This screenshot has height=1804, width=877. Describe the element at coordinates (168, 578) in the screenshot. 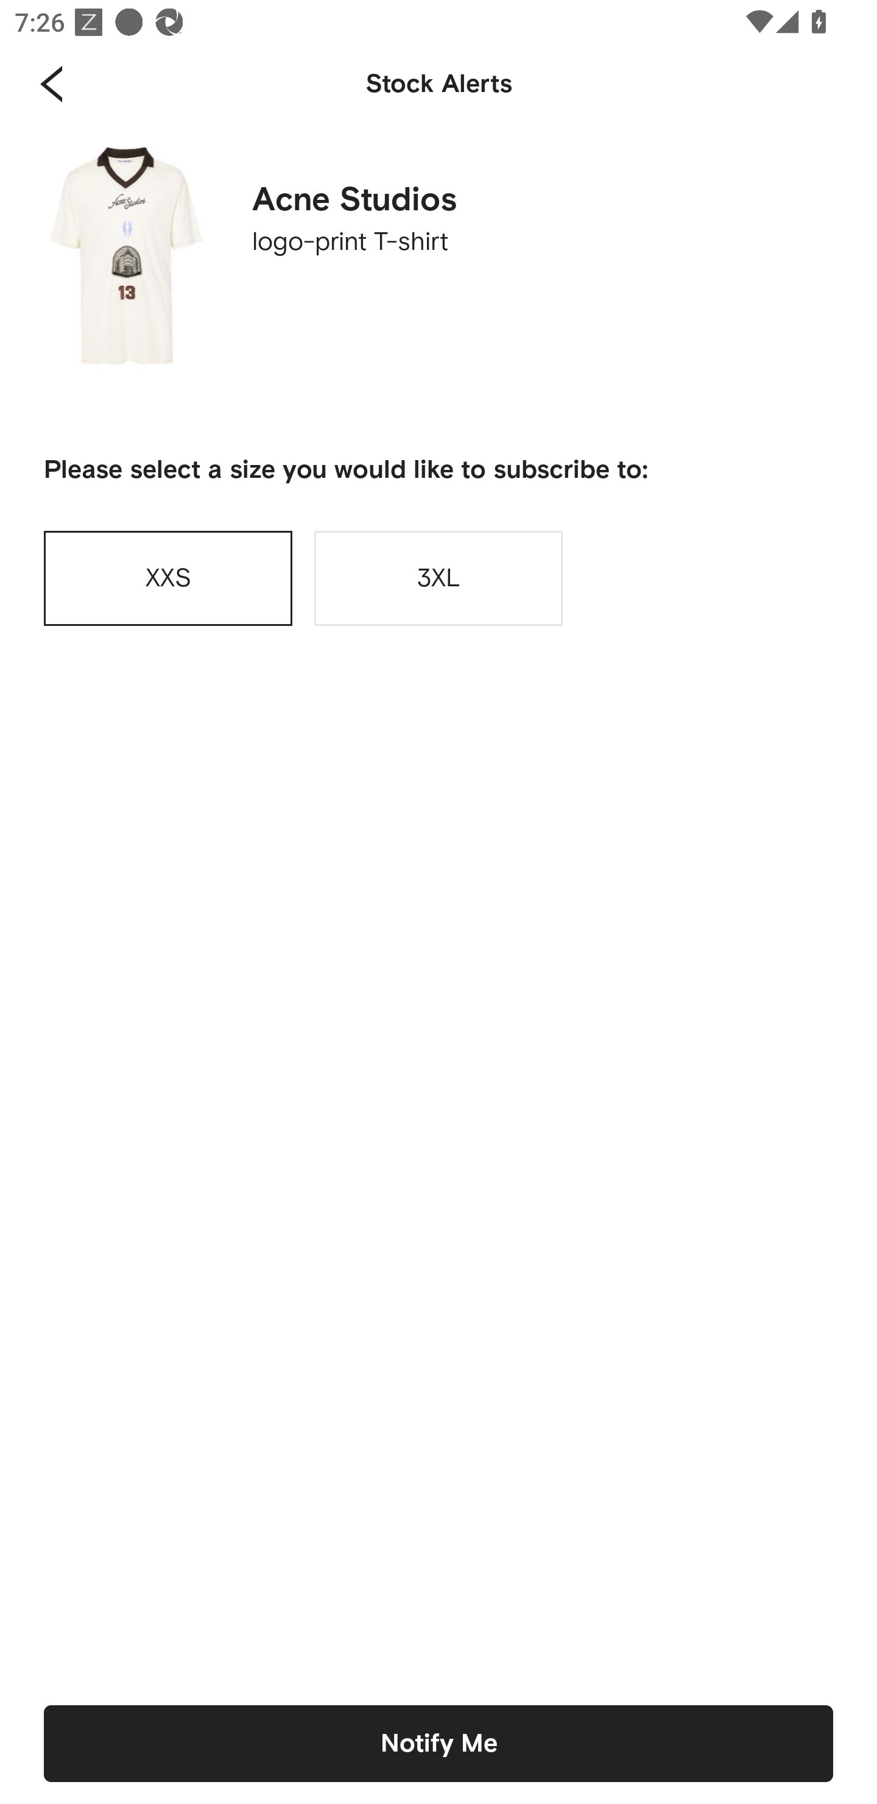

I see `XXS` at that location.